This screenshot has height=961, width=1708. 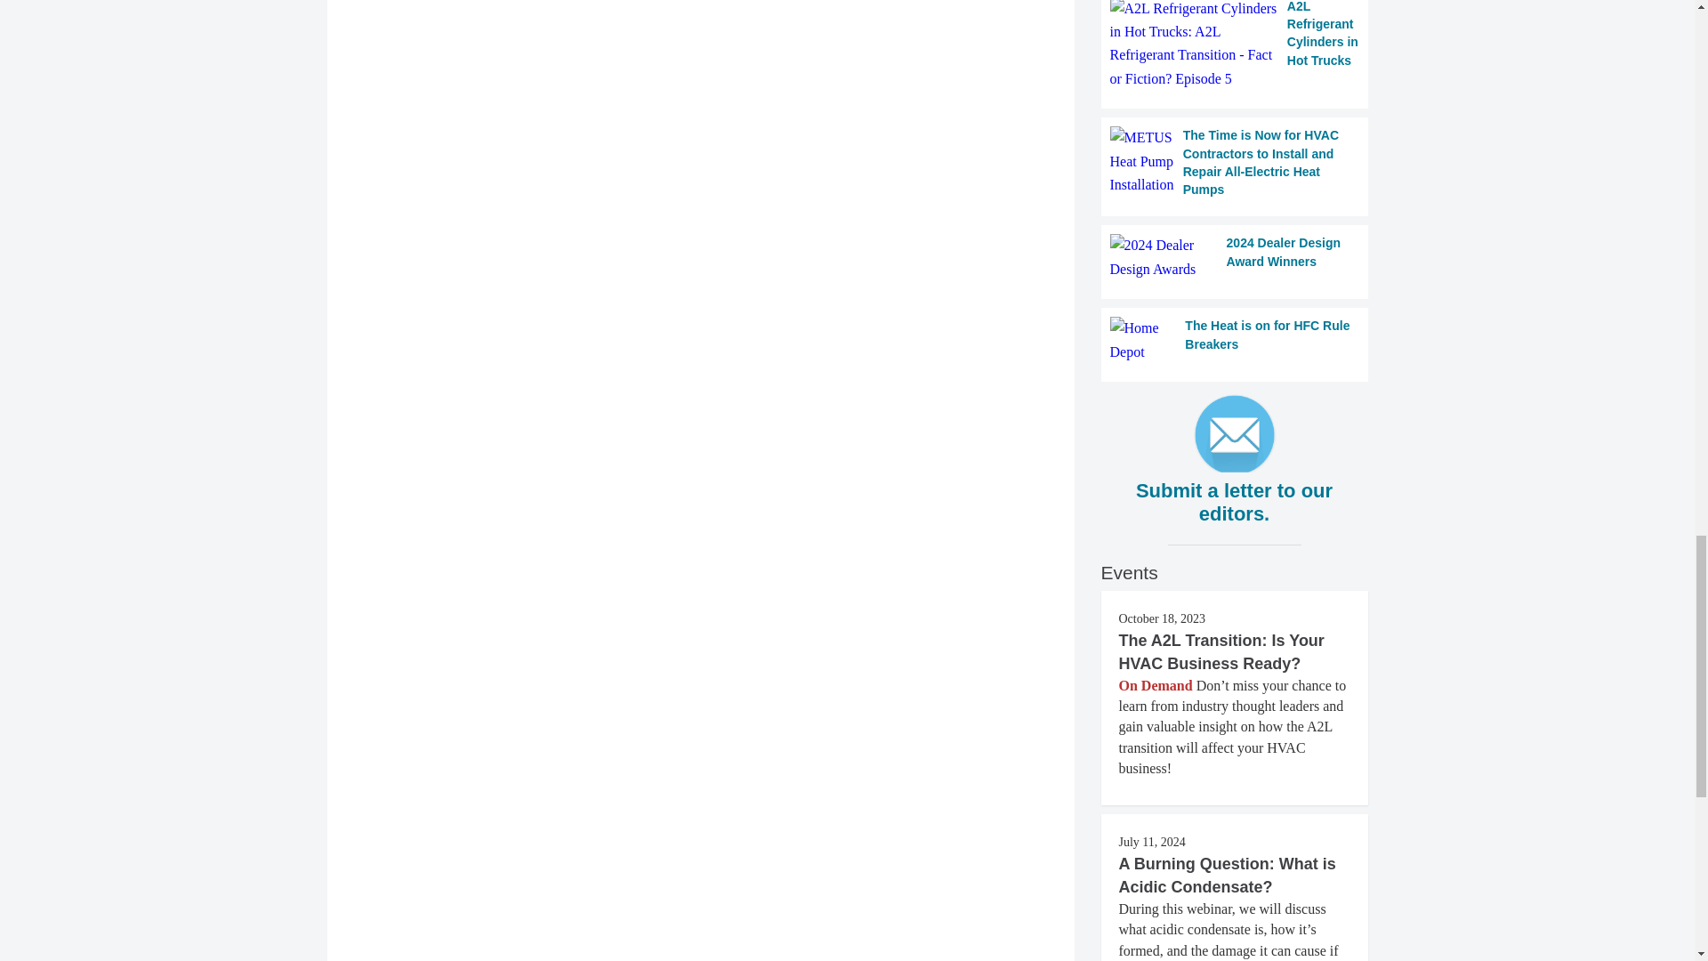 I want to click on The Heat is on for HFC Rule Breakers, so click(x=1235, y=340).